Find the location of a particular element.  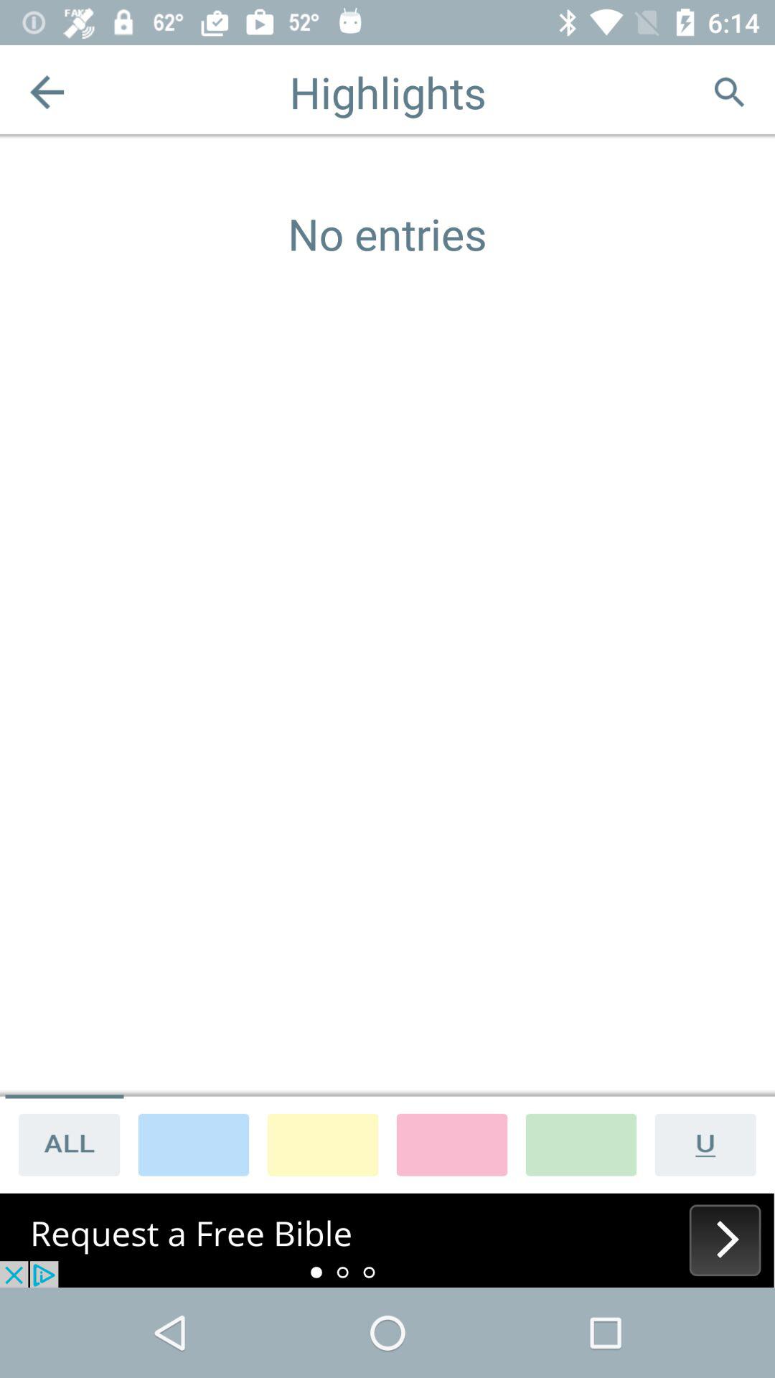

its an advertisement is located at coordinates (387, 1240).